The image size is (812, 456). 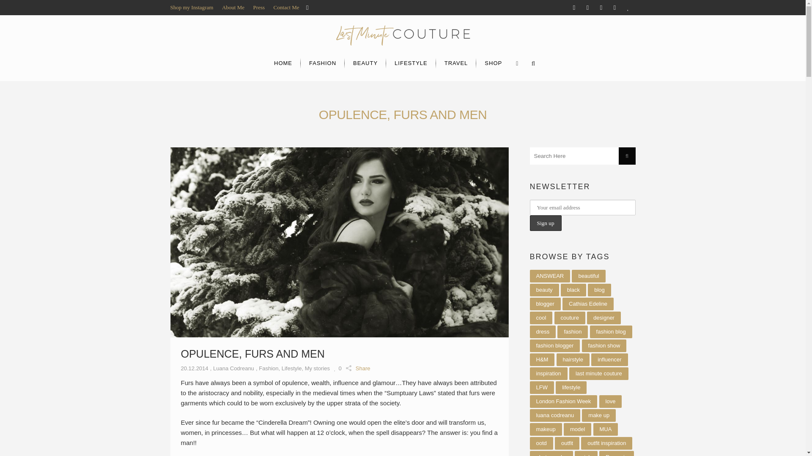 What do you see at coordinates (259, 7) in the screenshot?
I see `Press` at bounding box center [259, 7].